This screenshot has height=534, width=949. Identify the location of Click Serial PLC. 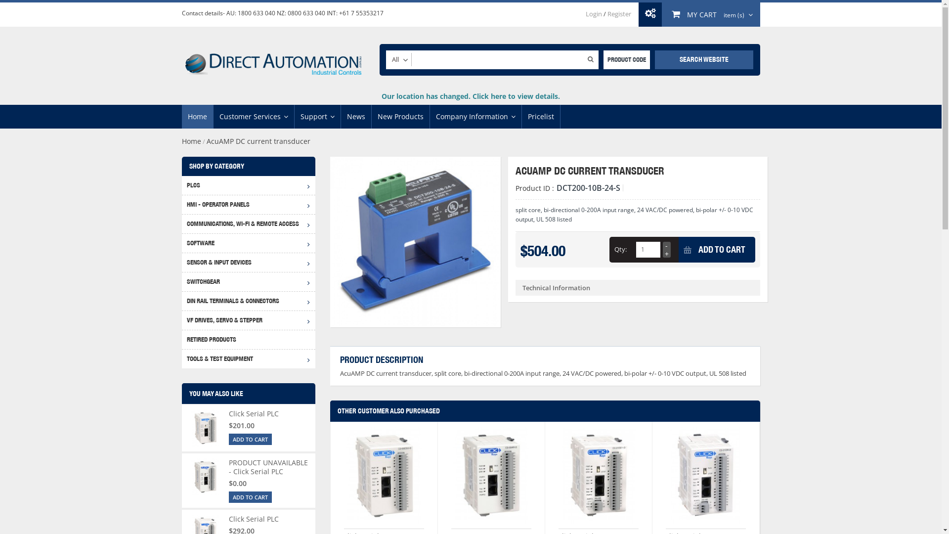
(253, 413).